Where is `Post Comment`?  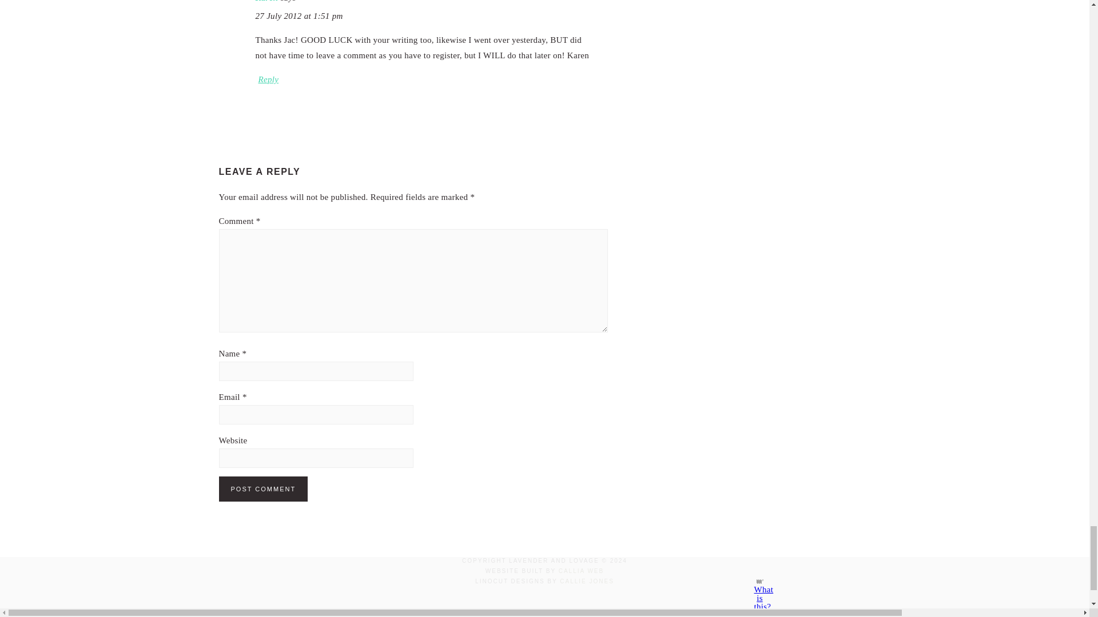 Post Comment is located at coordinates (263, 489).